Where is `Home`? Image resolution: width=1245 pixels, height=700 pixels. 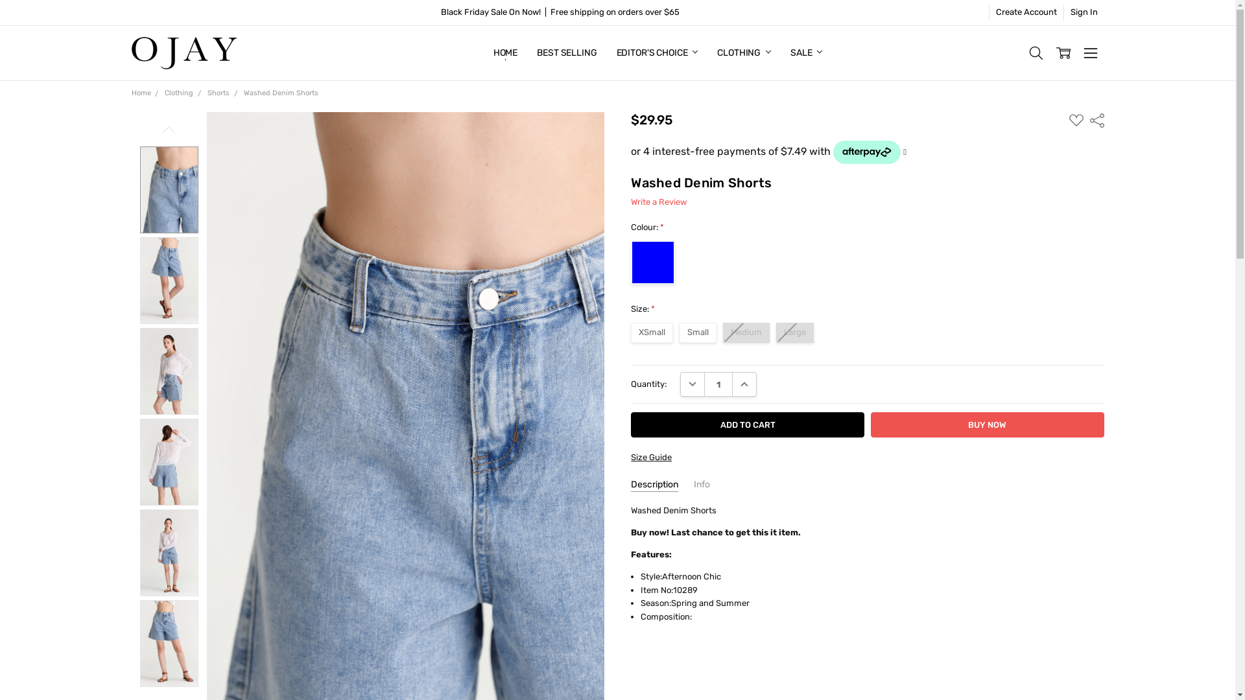
Home is located at coordinates (141, 93).